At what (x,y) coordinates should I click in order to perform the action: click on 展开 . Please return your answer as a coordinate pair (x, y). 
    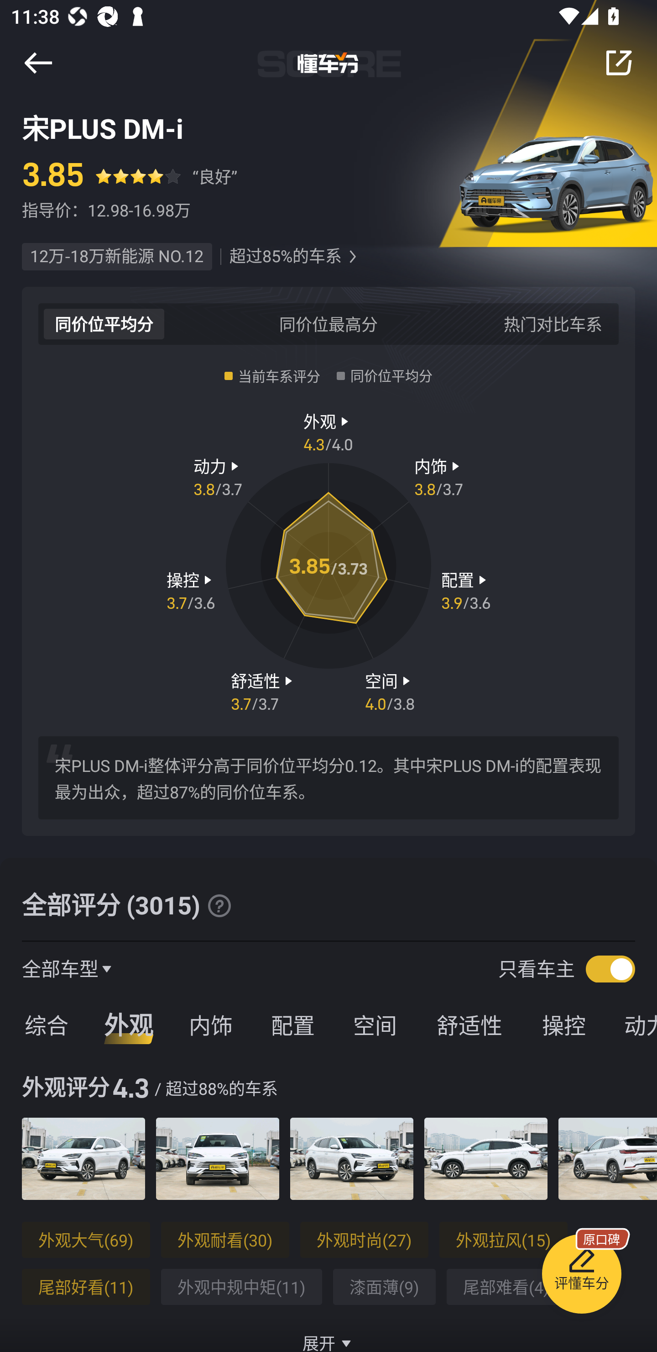
    Looking at the image, I should click on (328, 1334).